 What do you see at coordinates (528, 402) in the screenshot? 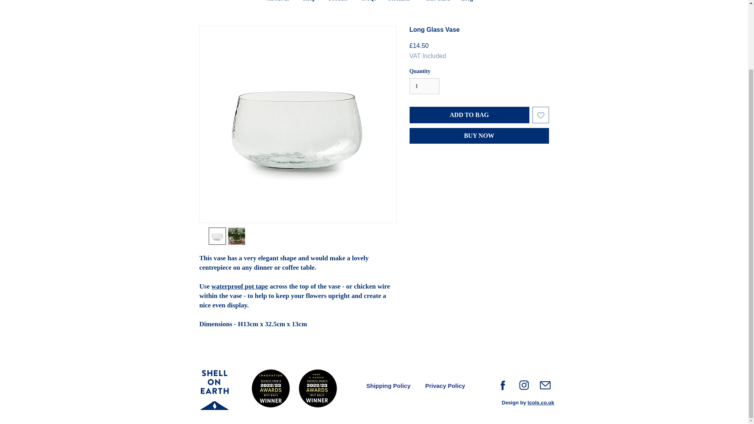
I see `Design by tcols.co.uk` at bounding box center [528, 402].